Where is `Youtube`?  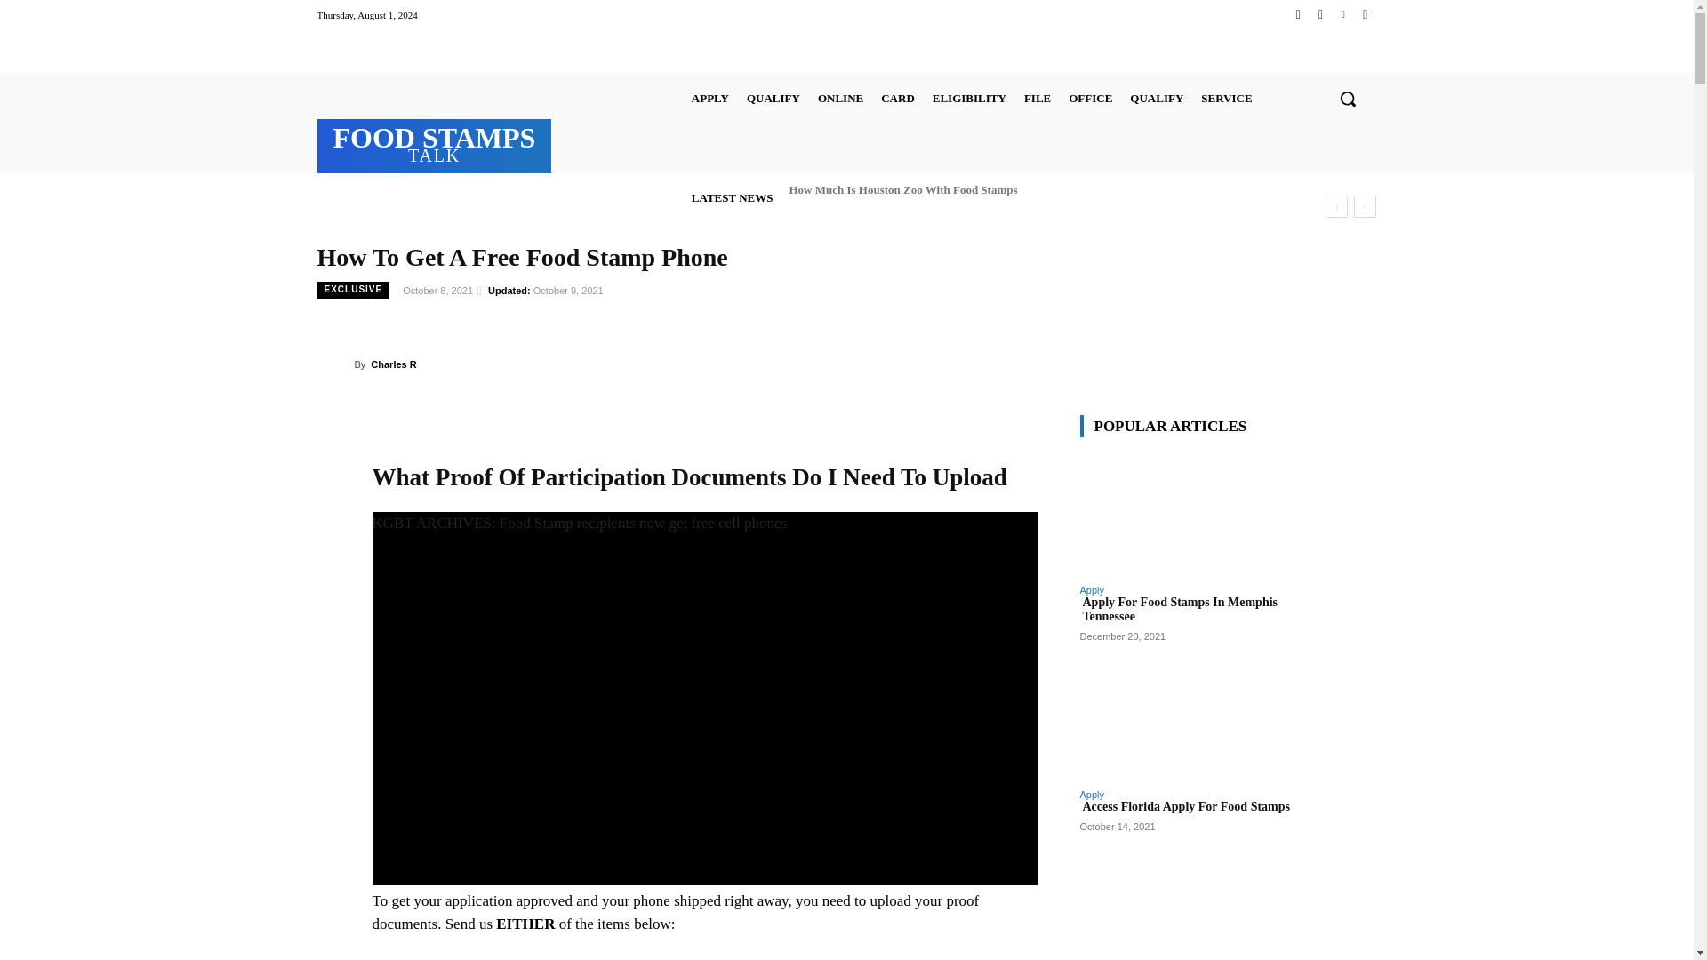 Youtube is located at coordinates (1364, 14).